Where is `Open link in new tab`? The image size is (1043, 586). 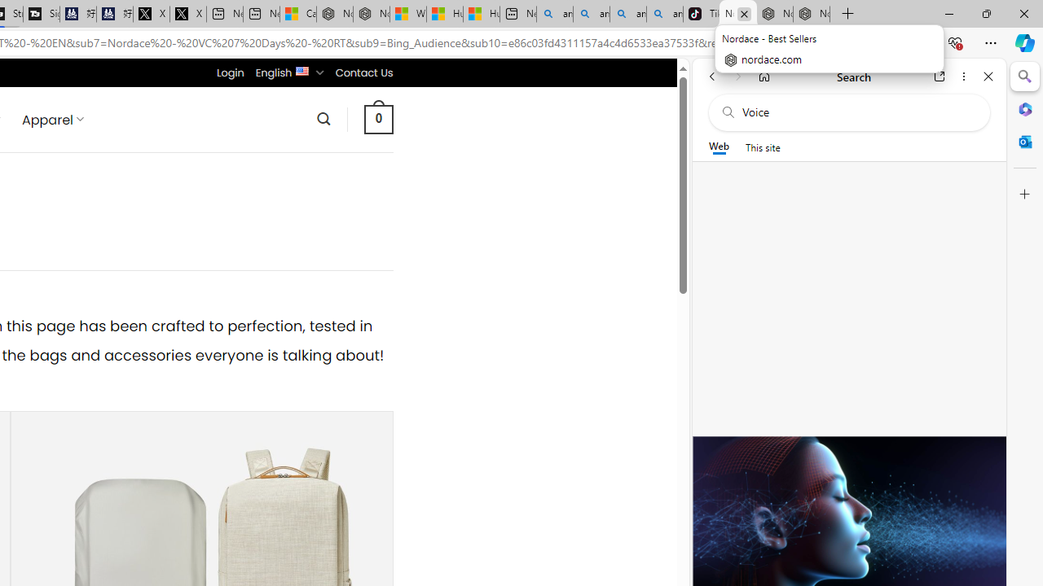
Open link in new tab is located at coordinates (940, 77).